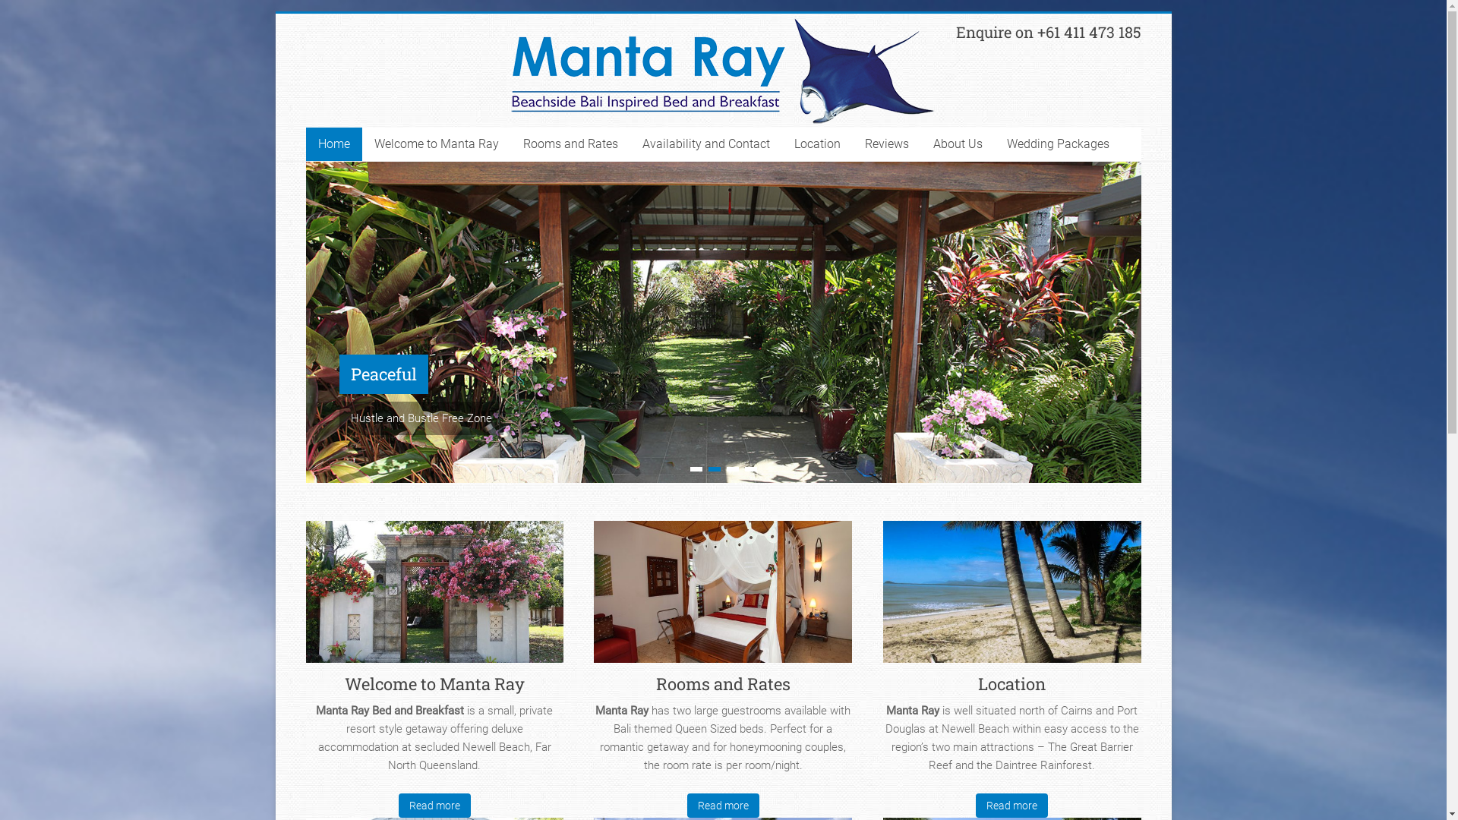 This screenshot has height=820, width=1458. Describe the element at coordinates (333, 144) in the screenshot. I see `Home` at that location.